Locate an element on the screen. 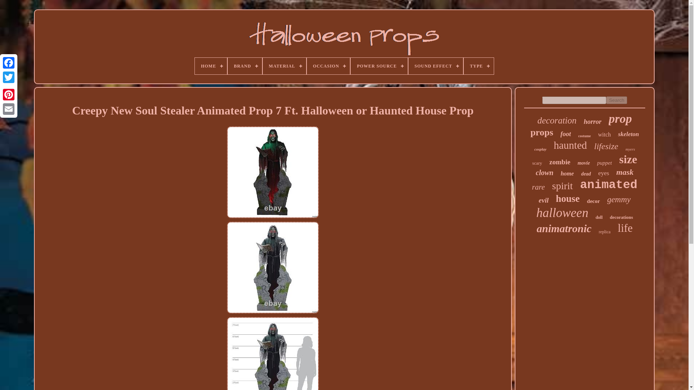  Search is located at coordinates (617, 100).